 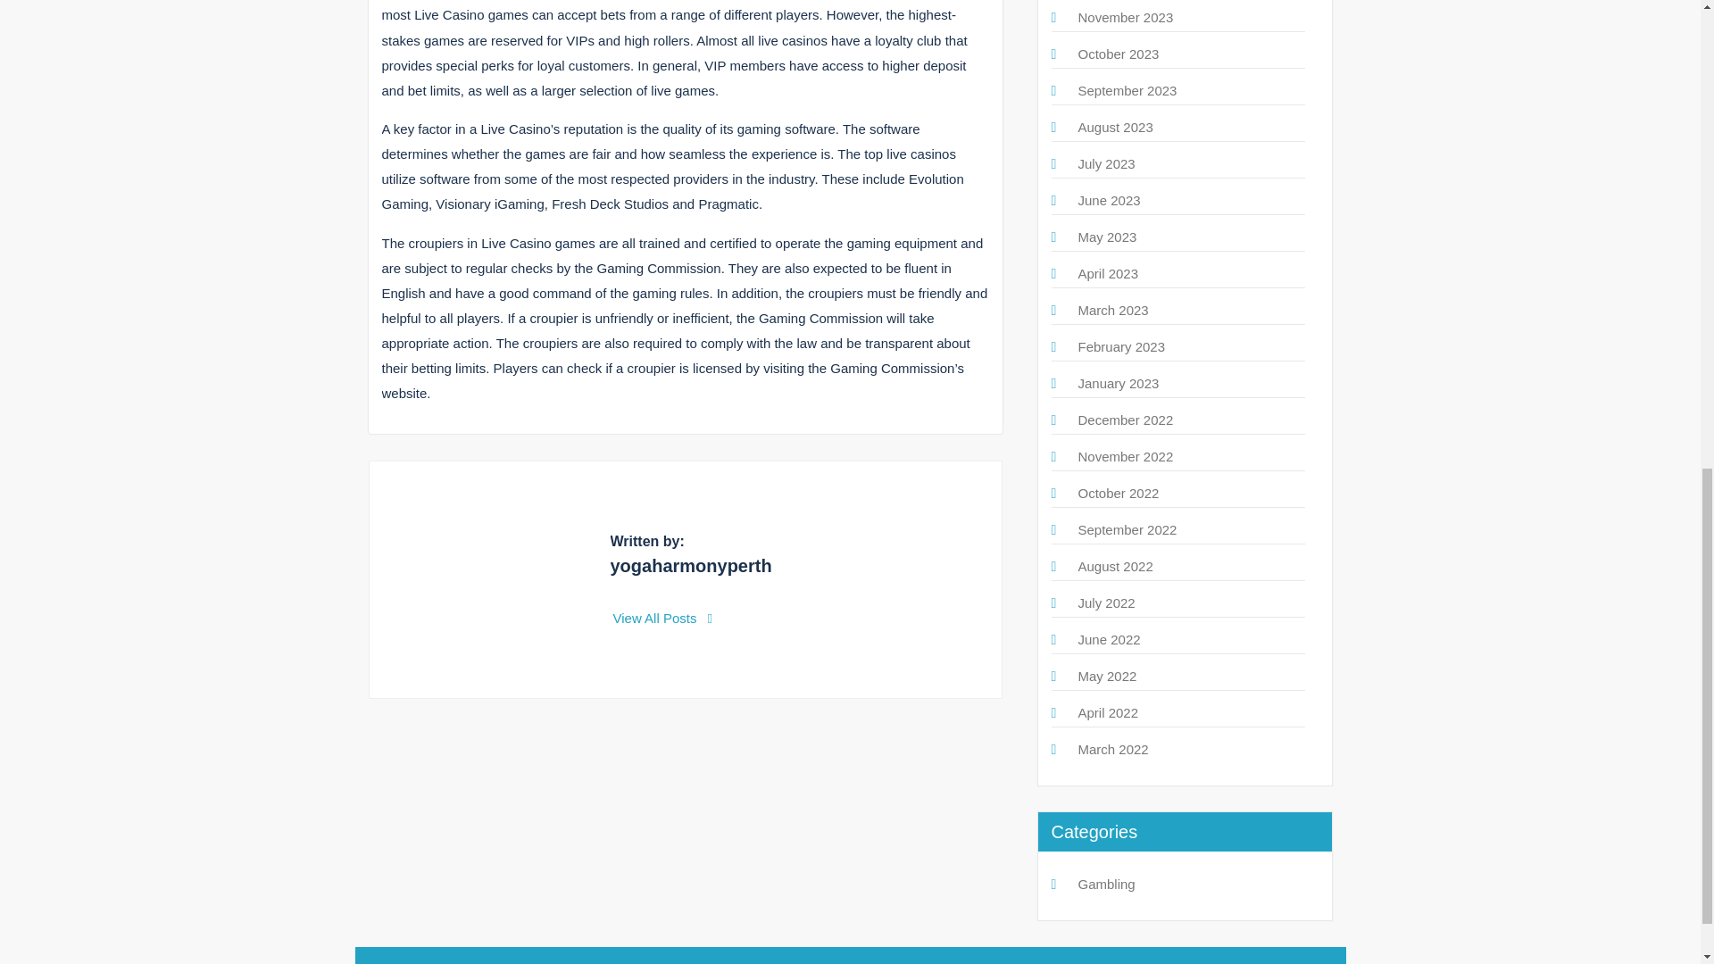 I want to click on January 2023, so click(x=1119, y=384).